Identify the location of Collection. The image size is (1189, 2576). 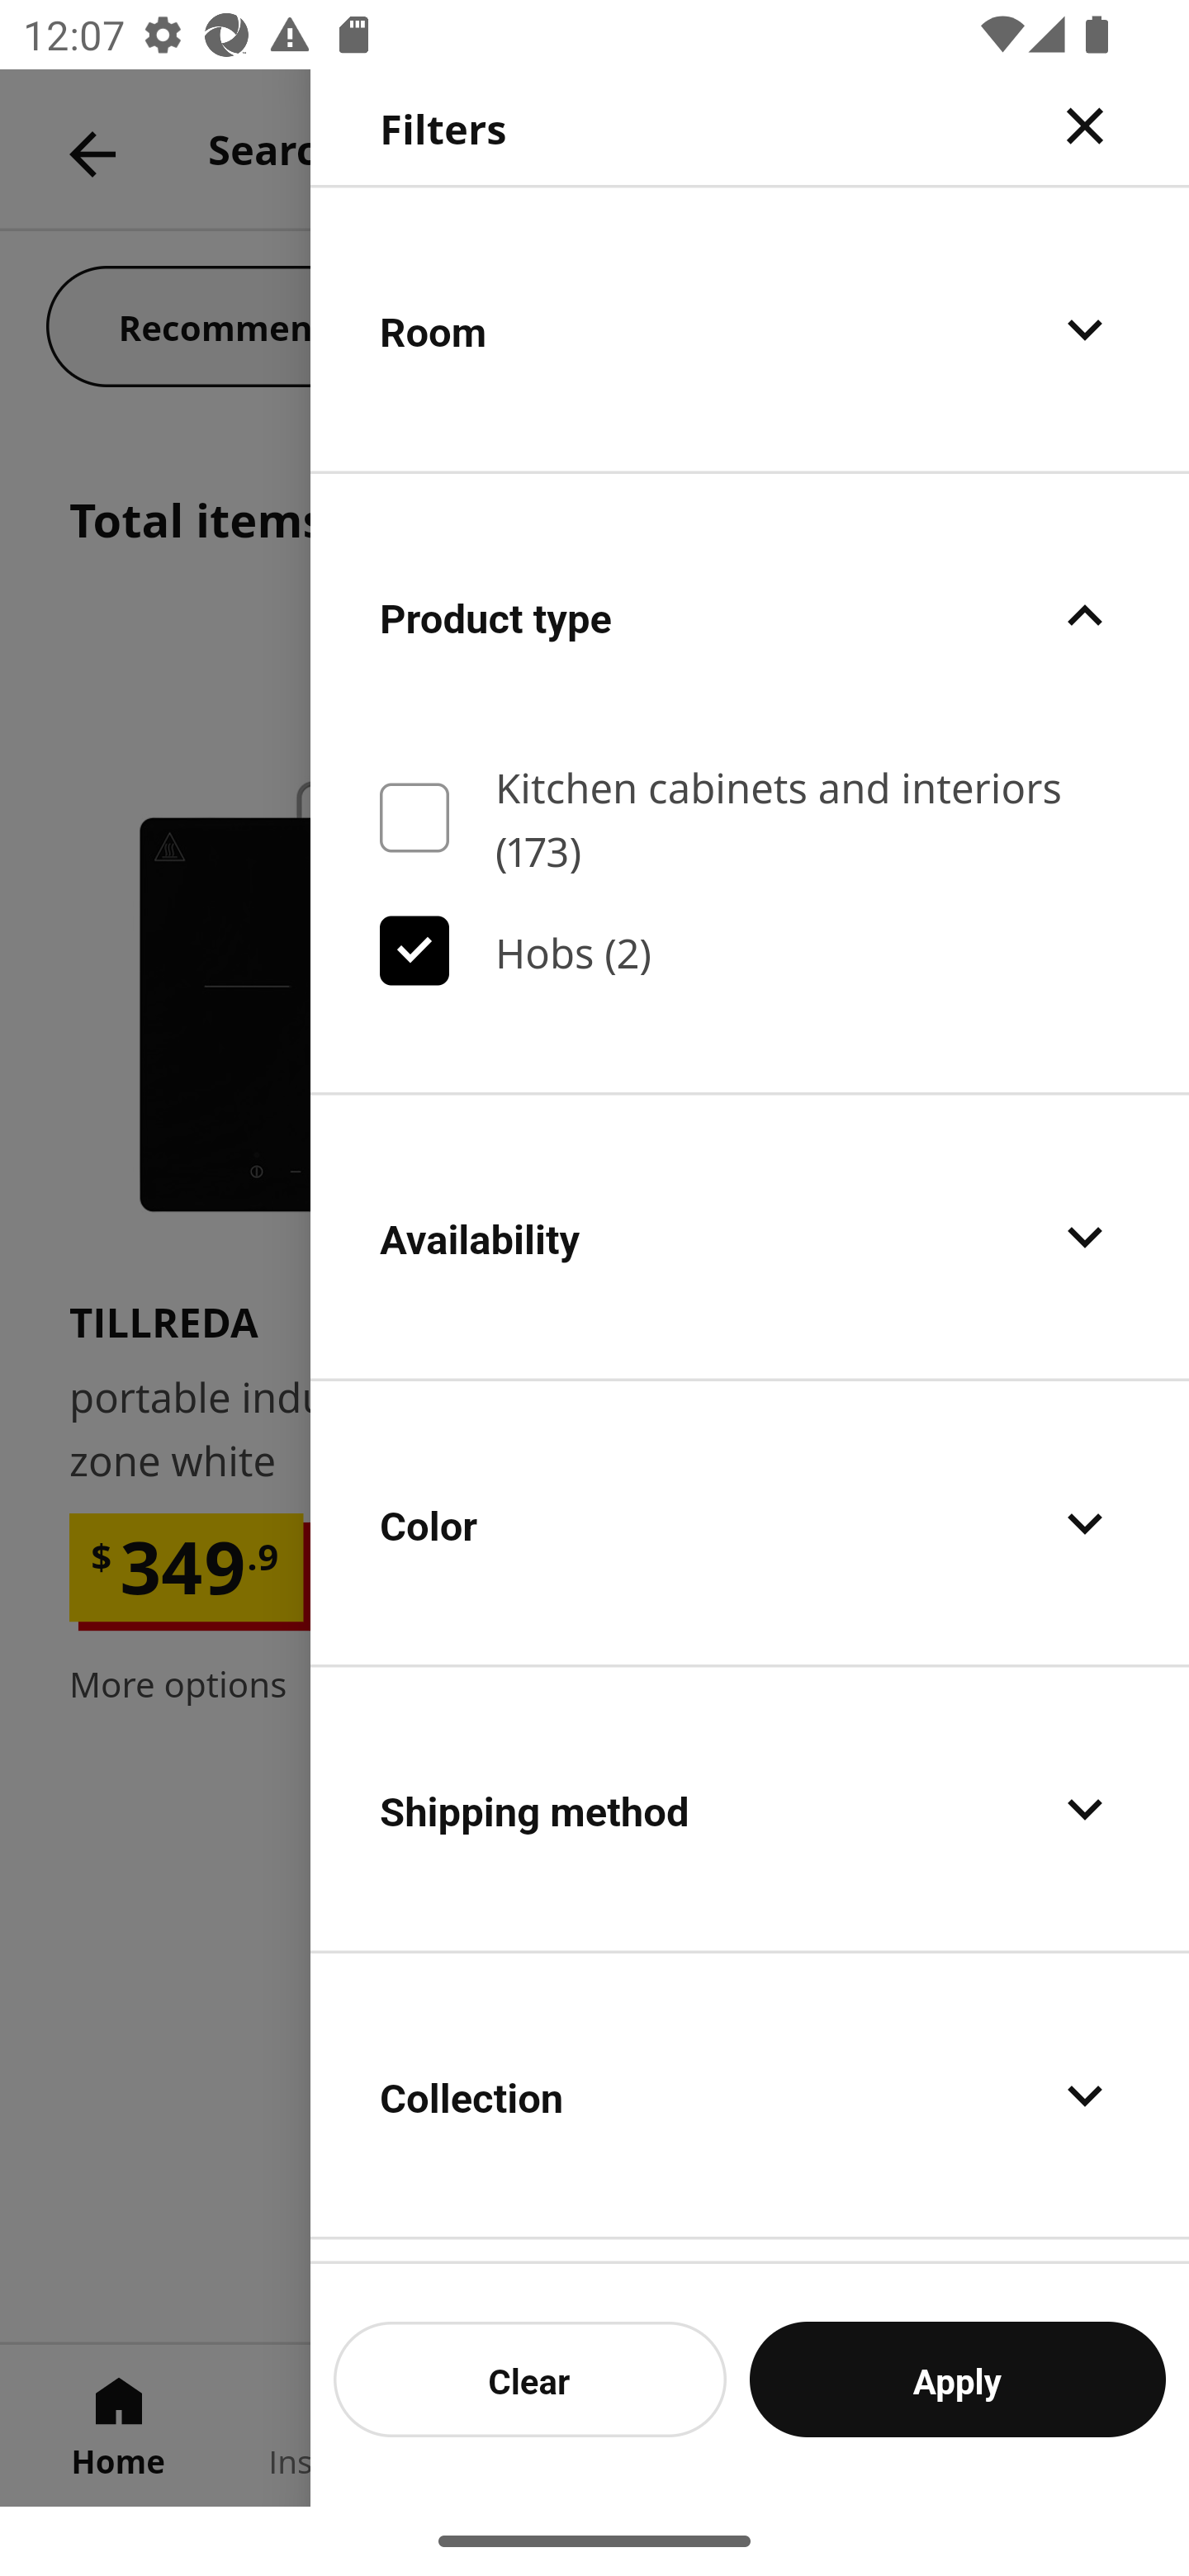
(750, 2095).